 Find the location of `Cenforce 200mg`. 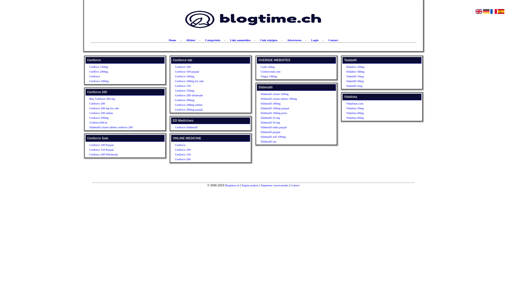

Cenforce 200mg is located at coordinates (120, 118).